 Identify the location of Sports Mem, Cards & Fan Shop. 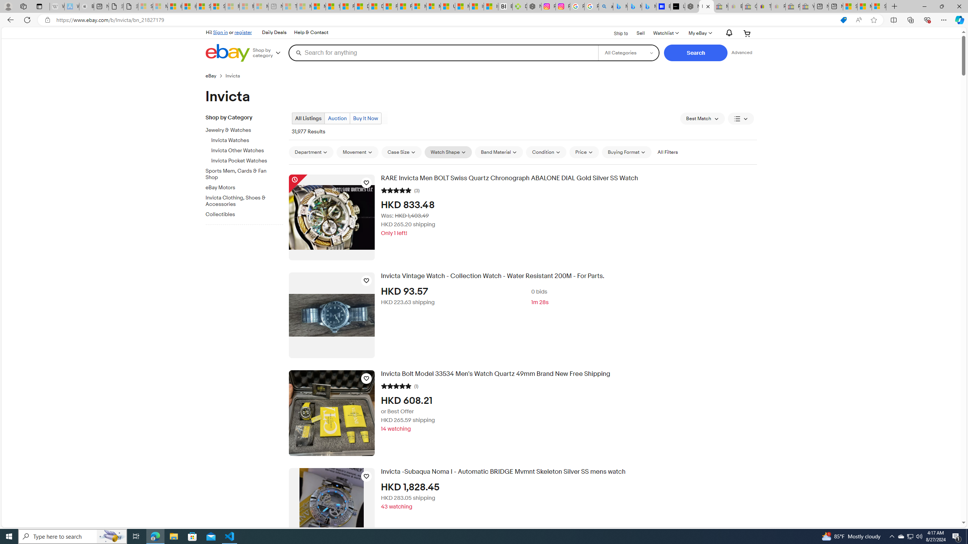
(241, 174).